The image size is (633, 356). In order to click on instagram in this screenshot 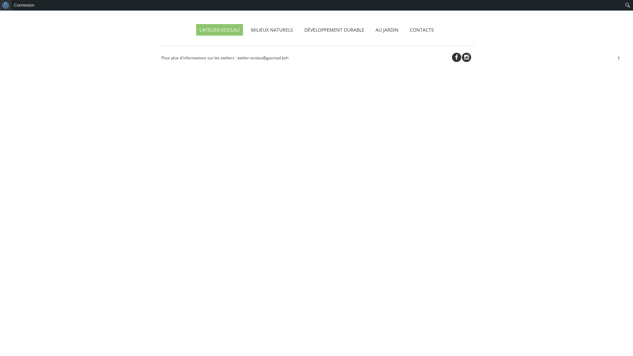, I will do `click(467, 57)`.